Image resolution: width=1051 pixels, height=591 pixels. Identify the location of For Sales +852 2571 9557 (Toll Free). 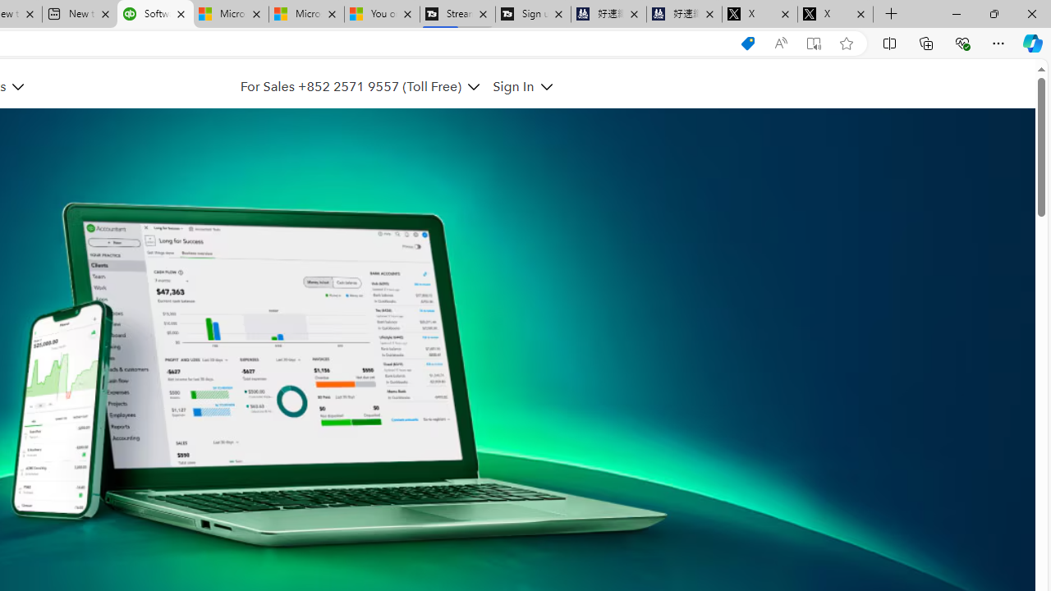
(360, 86).